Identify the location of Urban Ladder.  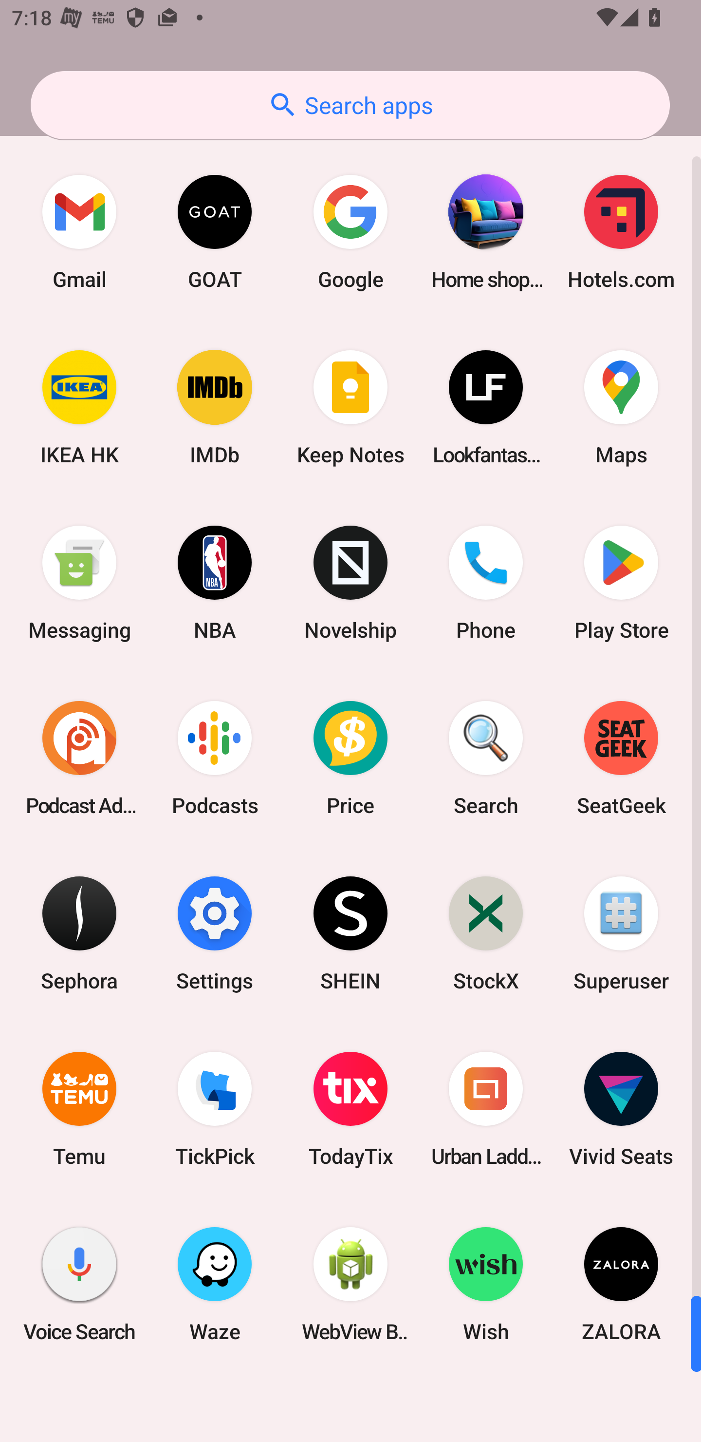
(486, 1109).